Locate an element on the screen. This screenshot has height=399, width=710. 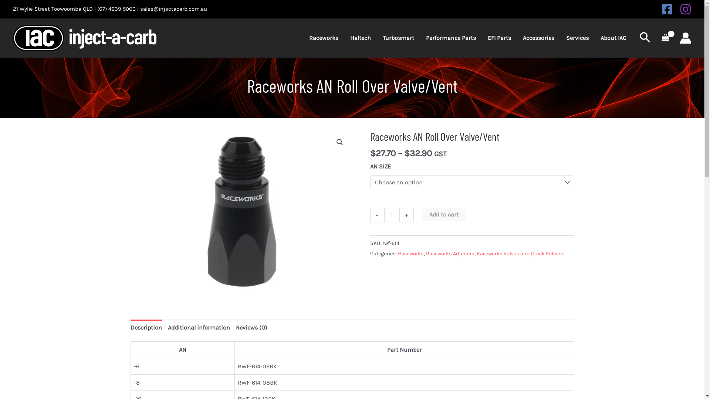
EFI Parts is located at coordinates (499, 38).